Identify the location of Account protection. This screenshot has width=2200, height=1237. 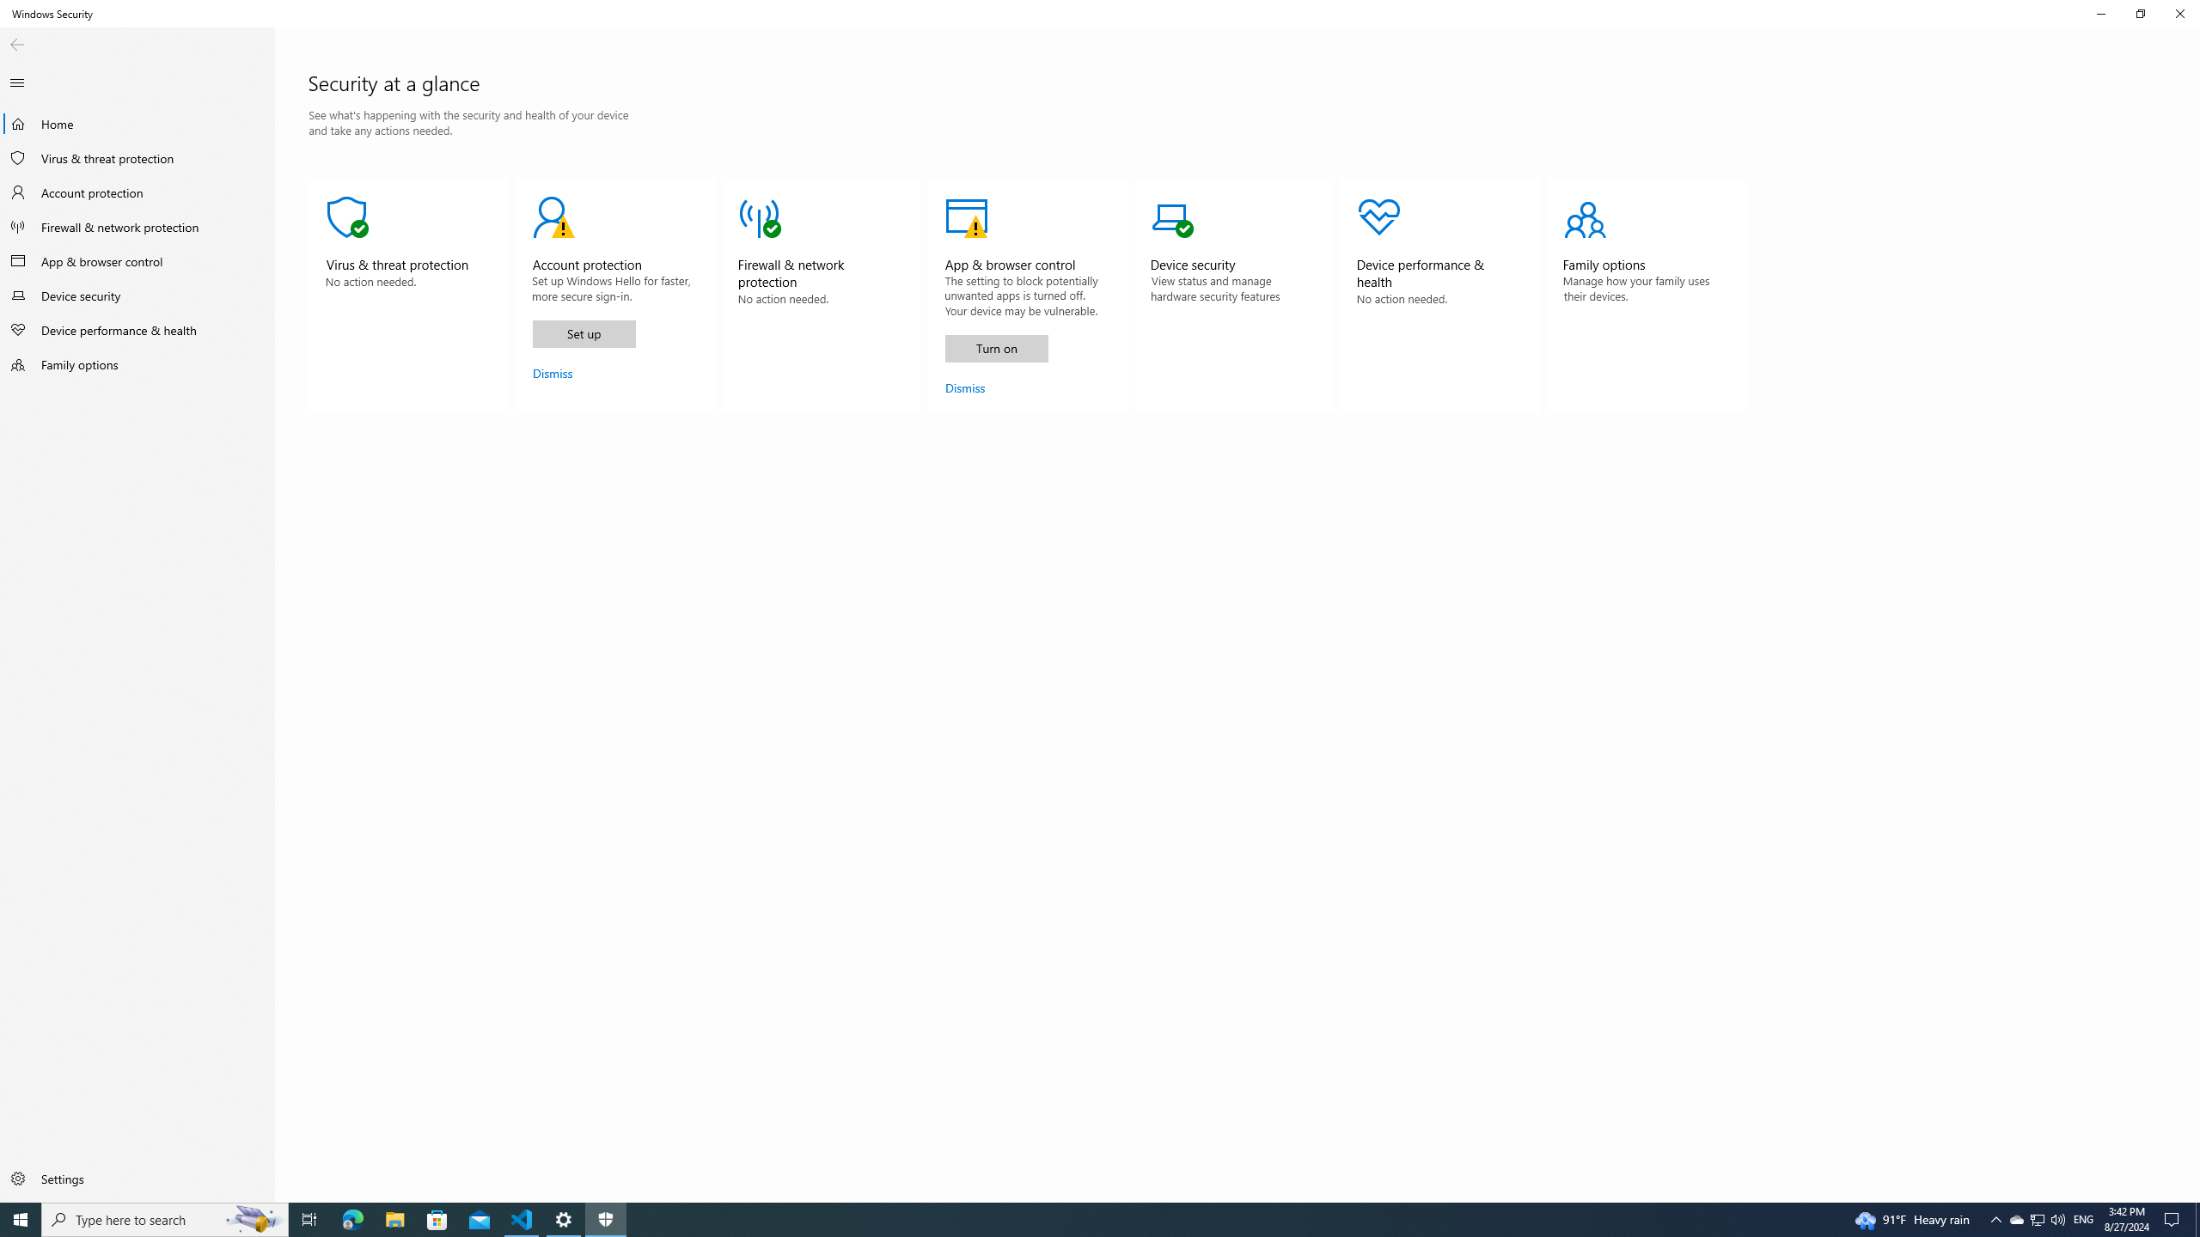
(137, 192).